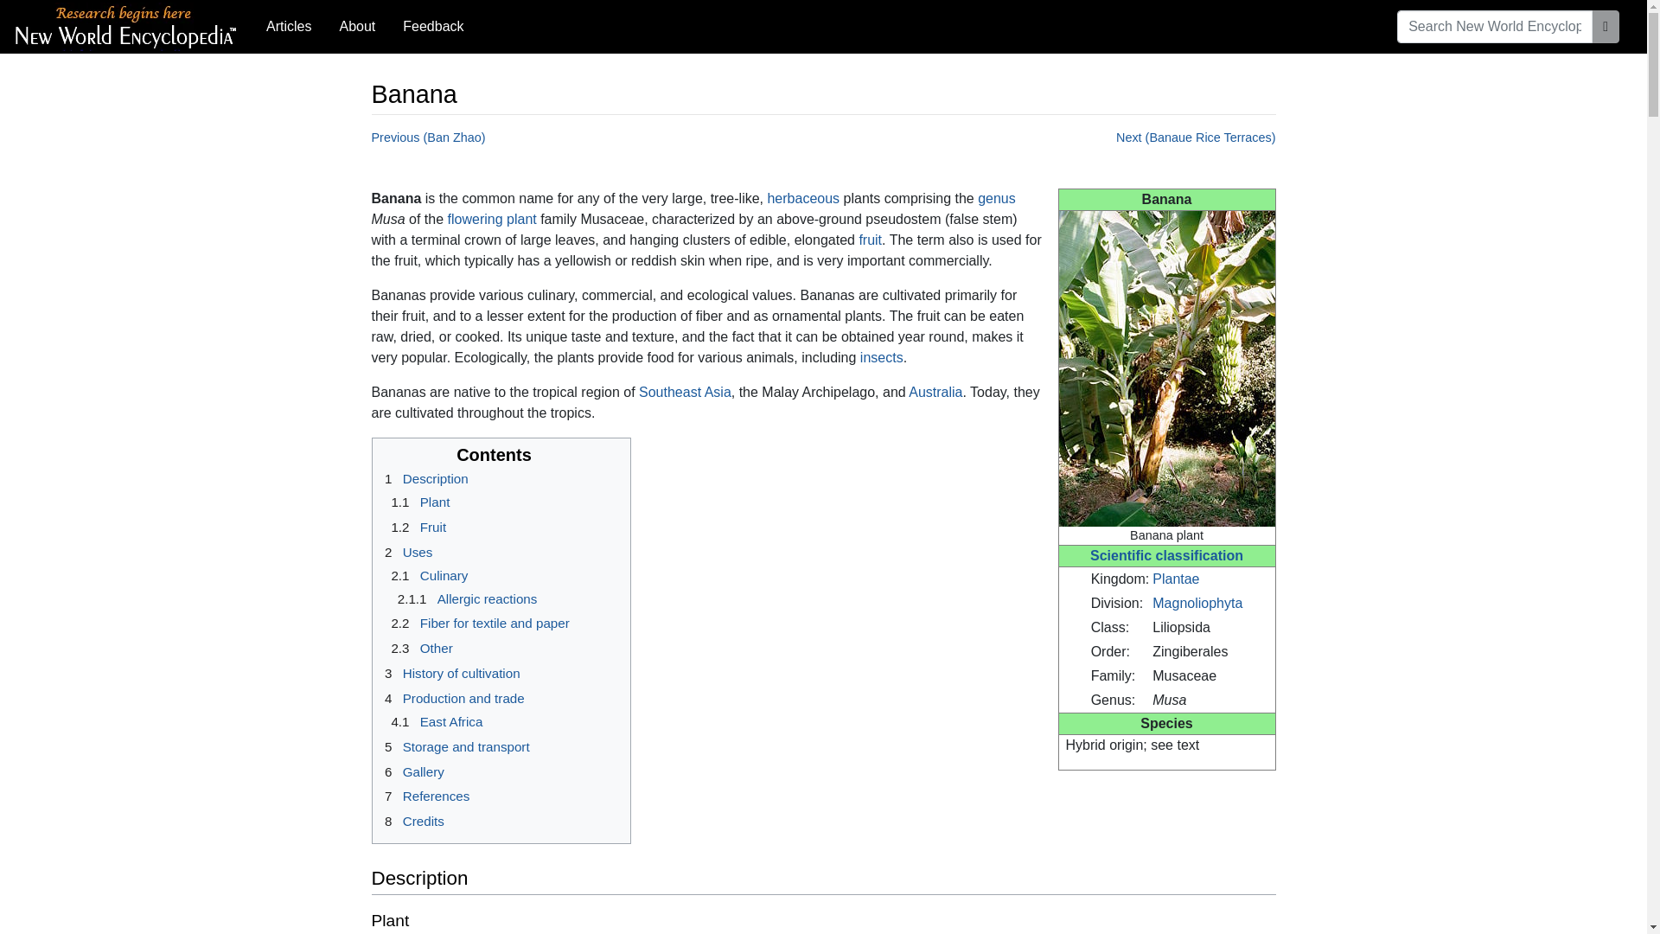 This screenshot has height=934, width=1660. What do you see at coordinates (453, 746) in the screenshot?
I see `5 Storage and transport` at bounding box center [453, 746].